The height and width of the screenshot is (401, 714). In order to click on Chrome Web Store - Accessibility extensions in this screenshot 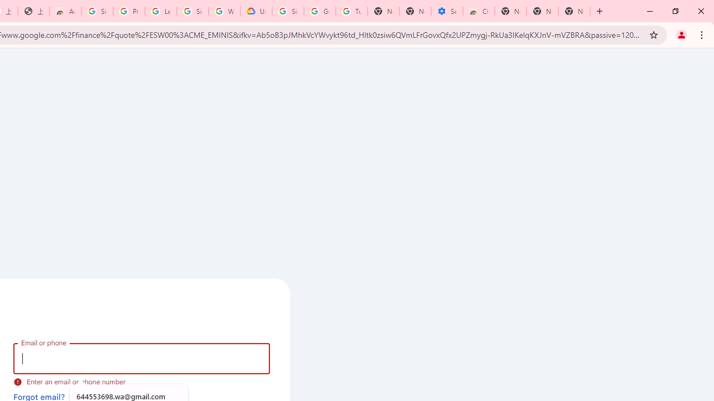, I will do `click(479, 11)`.